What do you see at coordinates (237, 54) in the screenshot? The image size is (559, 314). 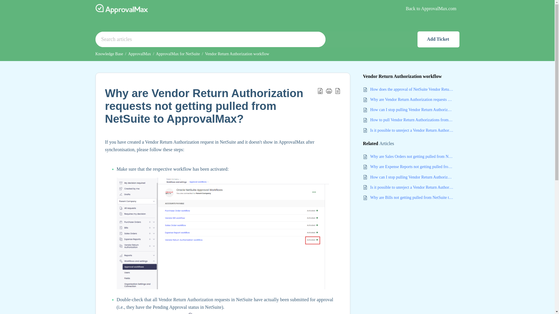 I see `Vendor Return Authorization workflow` at bounding box center [237, 54].